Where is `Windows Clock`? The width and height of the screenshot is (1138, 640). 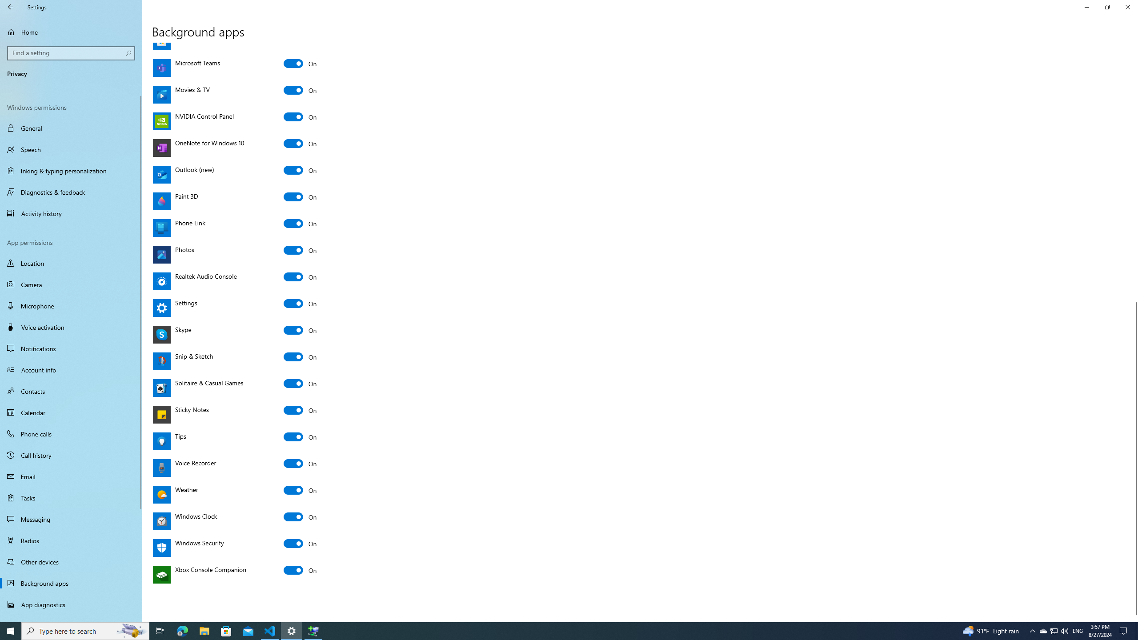 Windows Clock is located at coordinates (71, 618).